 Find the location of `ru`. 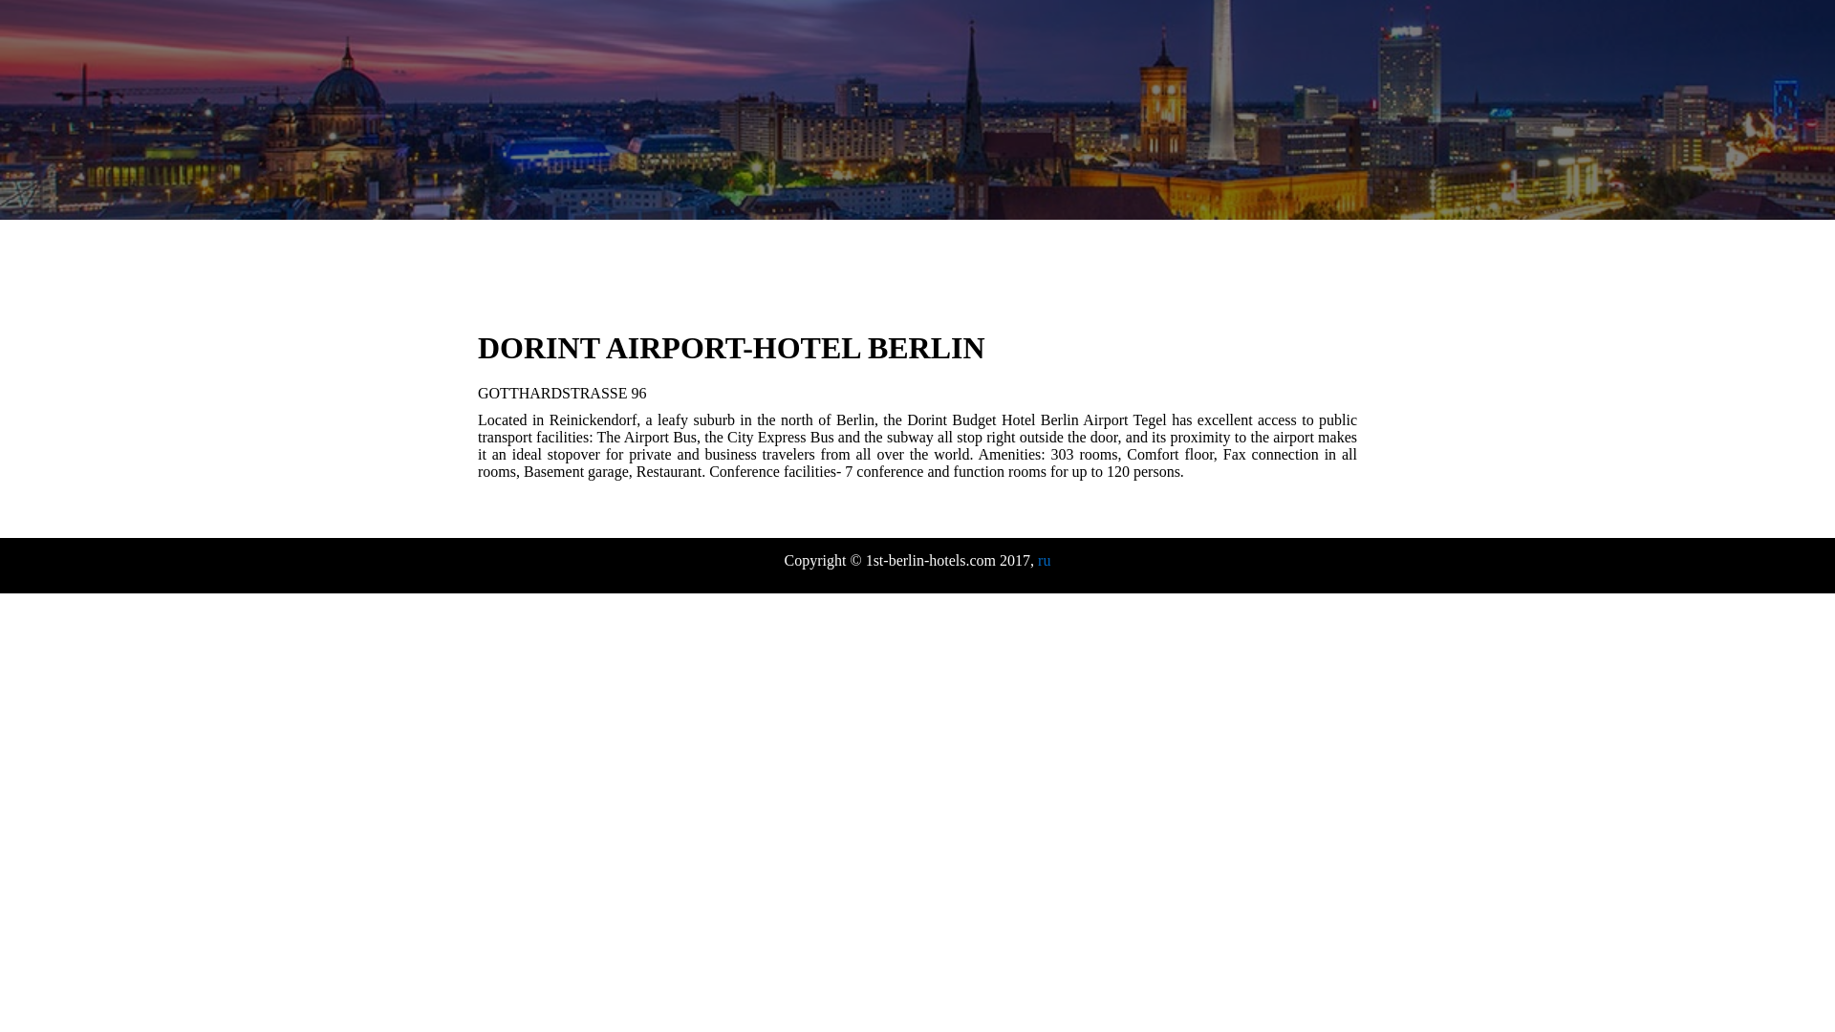

ru is located at coordinates (1044, 560).